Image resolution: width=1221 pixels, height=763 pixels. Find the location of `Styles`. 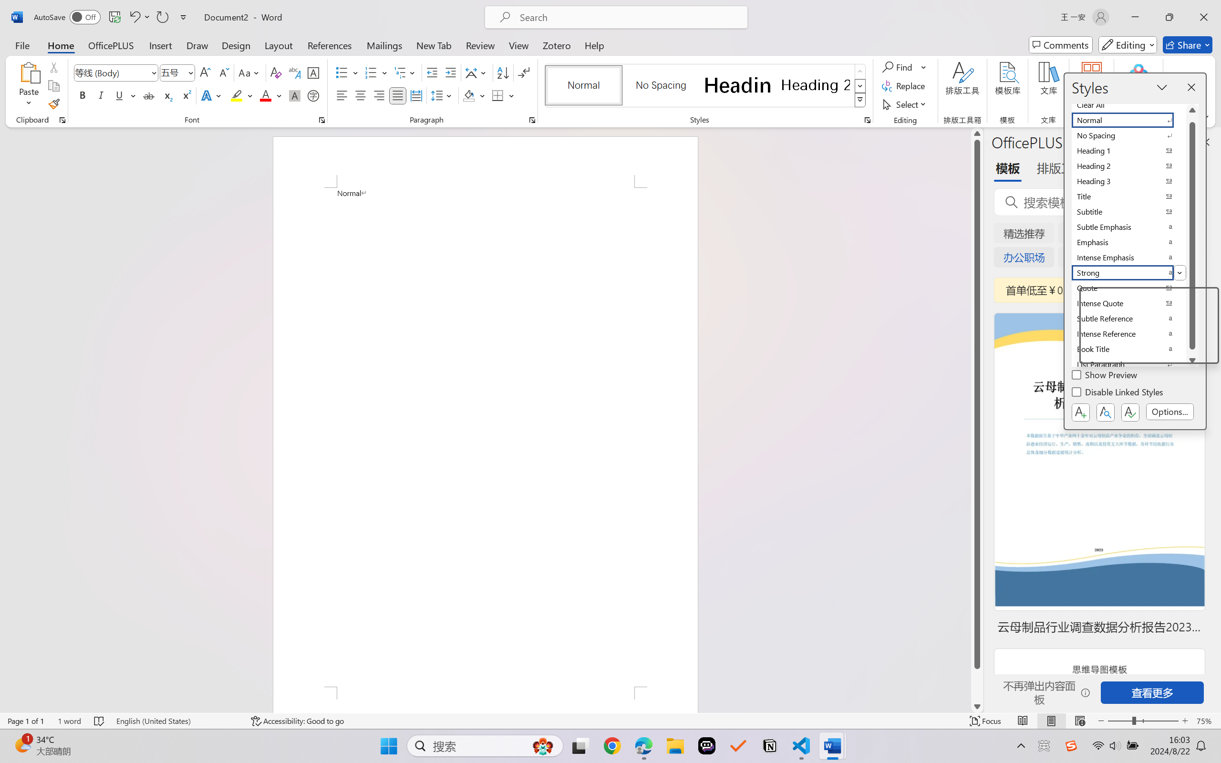

Styles is located at coordinates (860, 100).